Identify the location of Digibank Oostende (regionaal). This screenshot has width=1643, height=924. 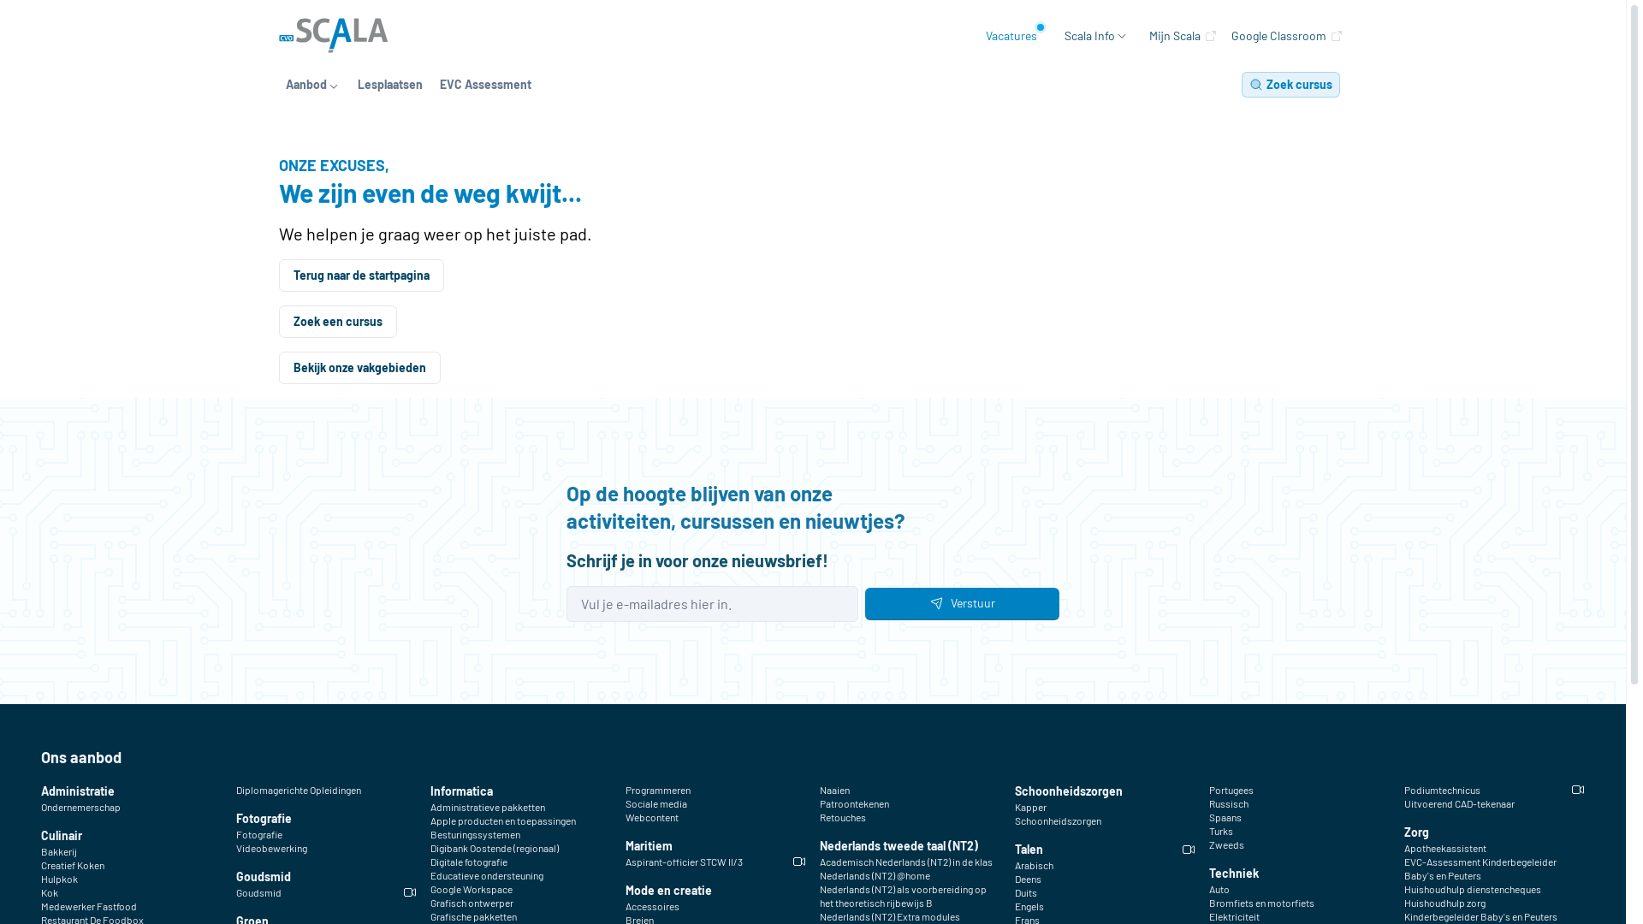
(495, 848).